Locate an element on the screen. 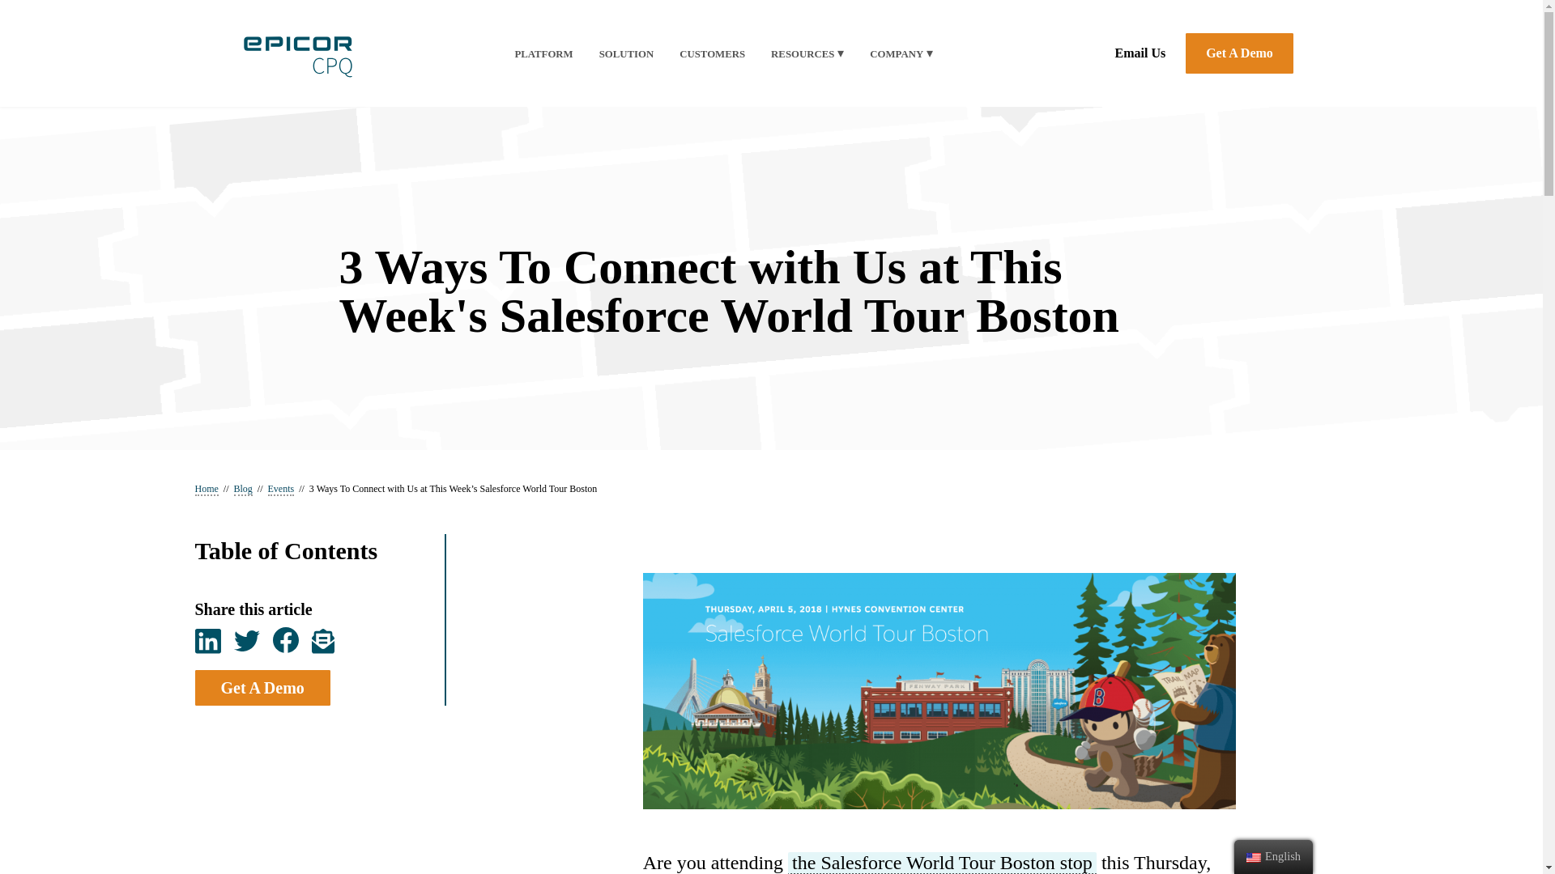 This screenshot has height=874, width=1555. the Salesforce World Tour Boston stop is located at coordinates (942, 863).